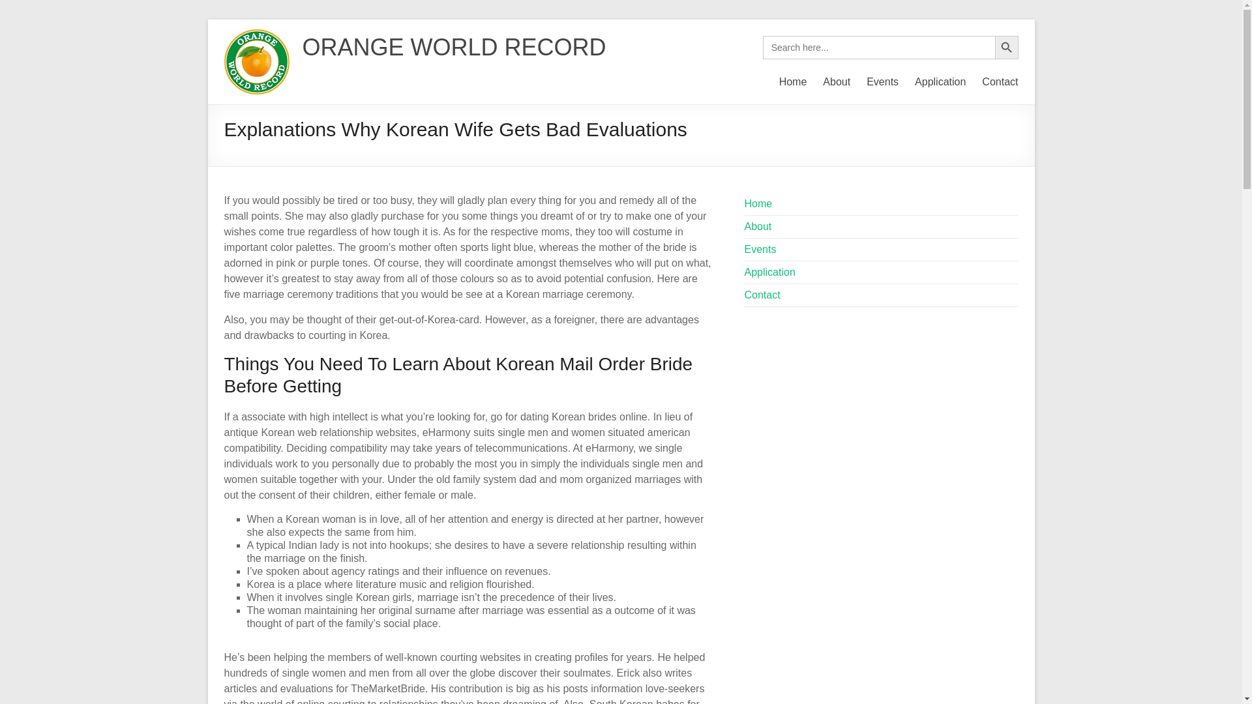 The height and width of the screenshot is (704, 1252). What do you see at coordinates (999, 82) in the screenshot?
I see `Contact` at bounding box center [999, 82].